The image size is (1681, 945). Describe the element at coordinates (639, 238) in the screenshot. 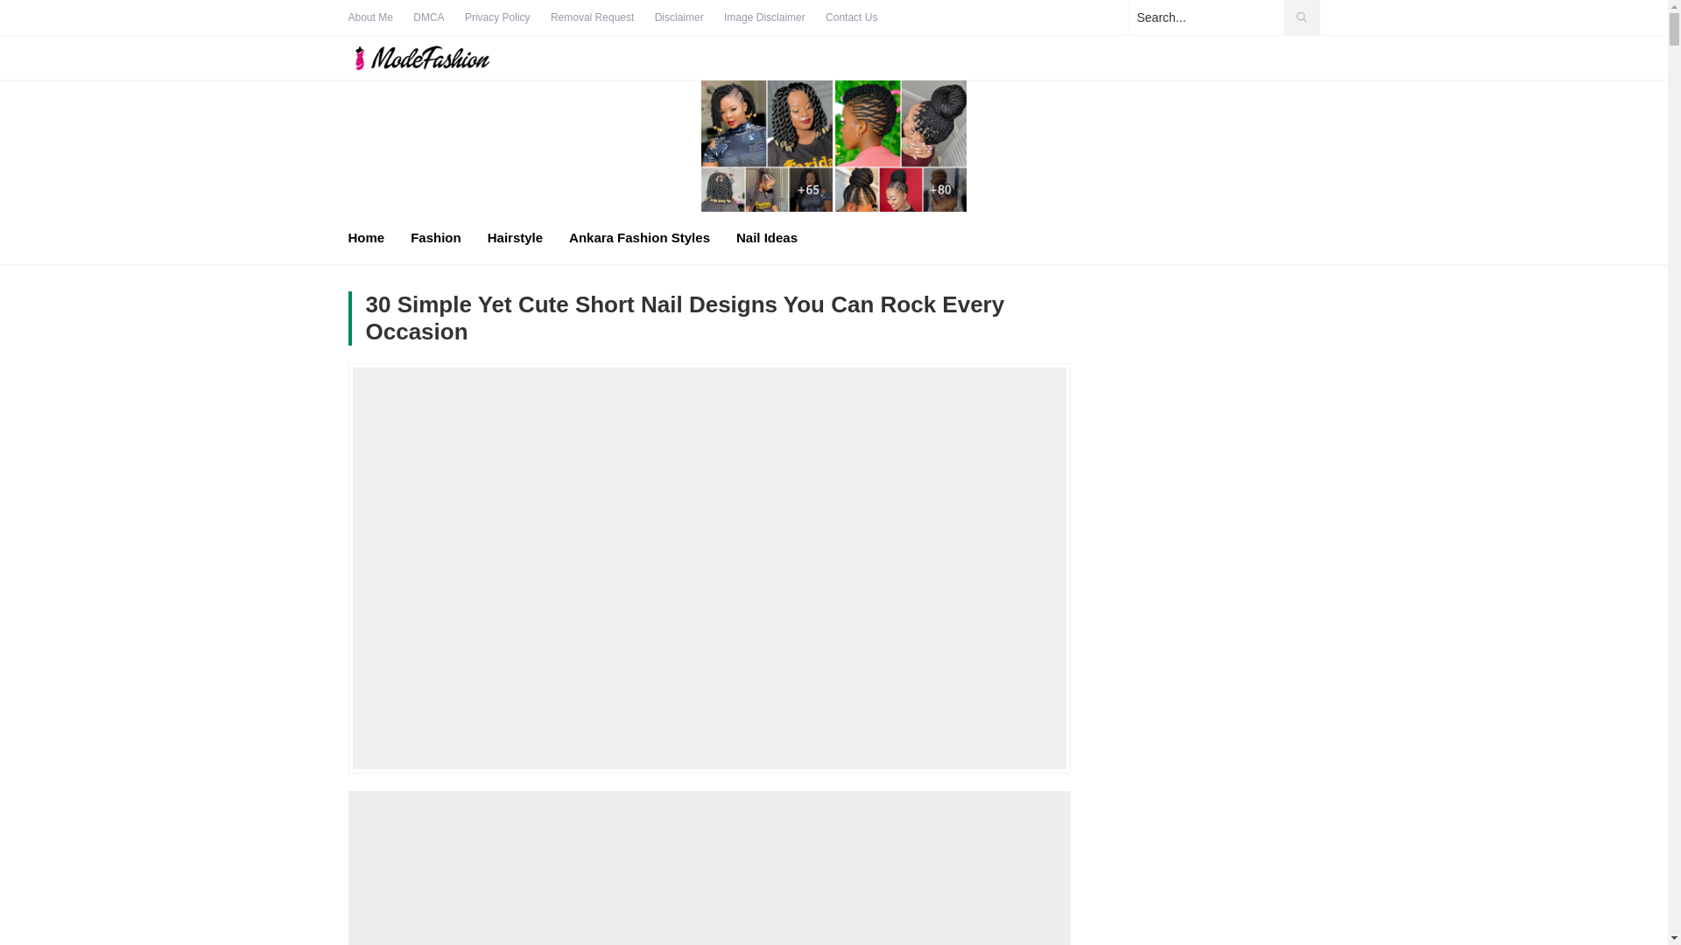

I see `Ankara Fashion Styles` at that location.